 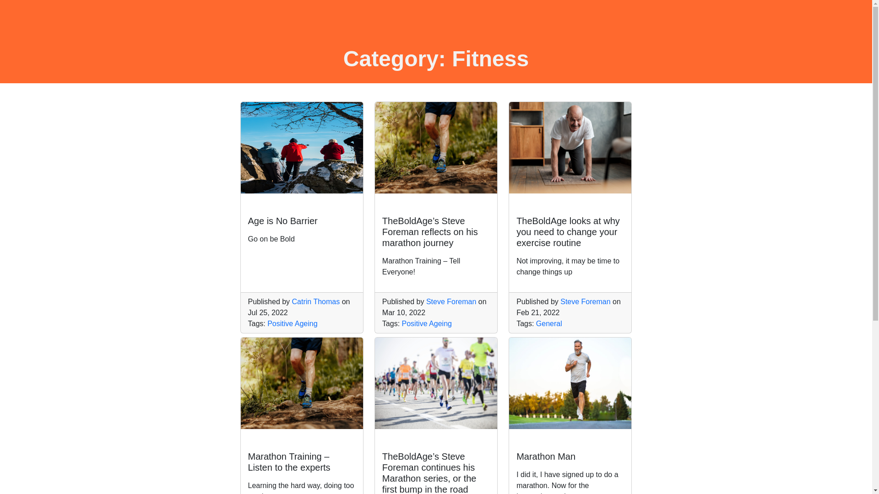 What do you see at coordinates (302, 230) in the screenshot?
I see `Catrin Thomas` at bounding box center [302, 230].